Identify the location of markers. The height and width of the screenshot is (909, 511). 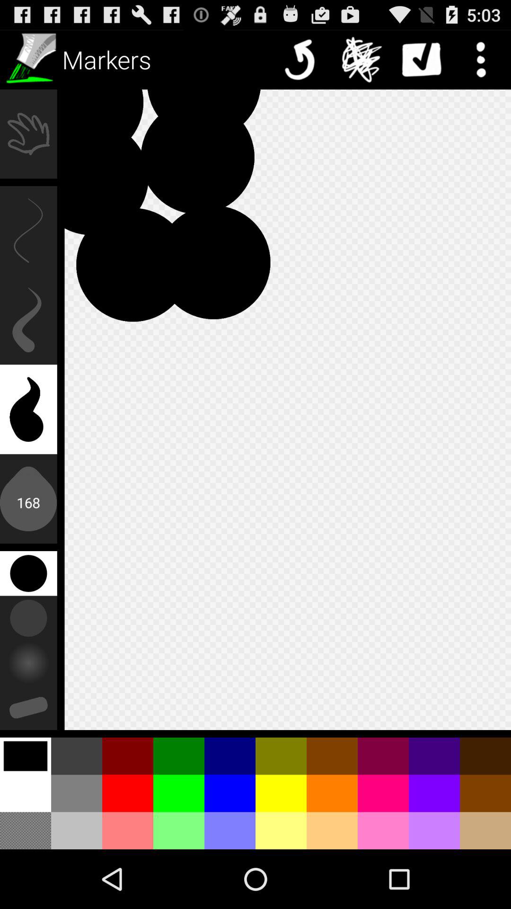
(30, 60).